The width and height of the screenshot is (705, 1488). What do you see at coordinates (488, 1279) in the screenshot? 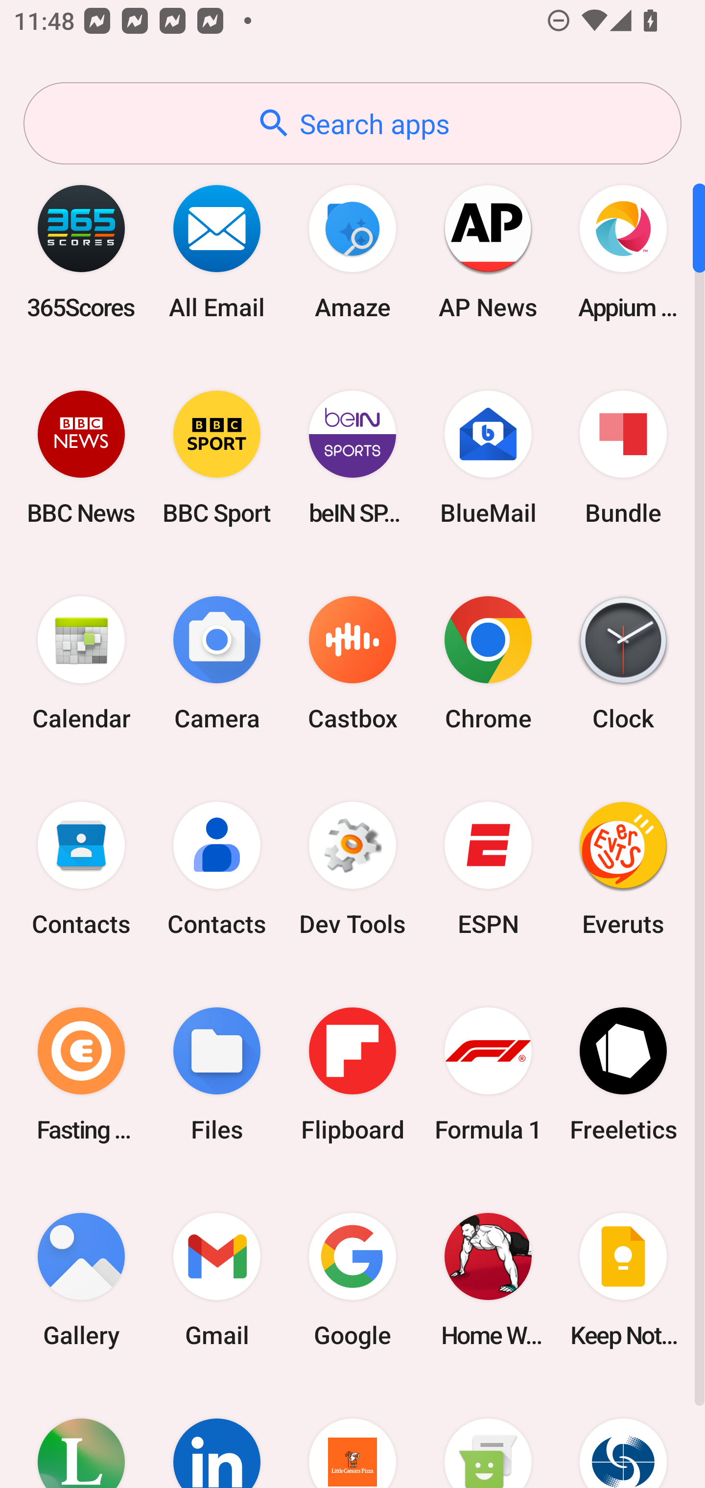
I see `Home Workout` at bounding box center [488, 1279].